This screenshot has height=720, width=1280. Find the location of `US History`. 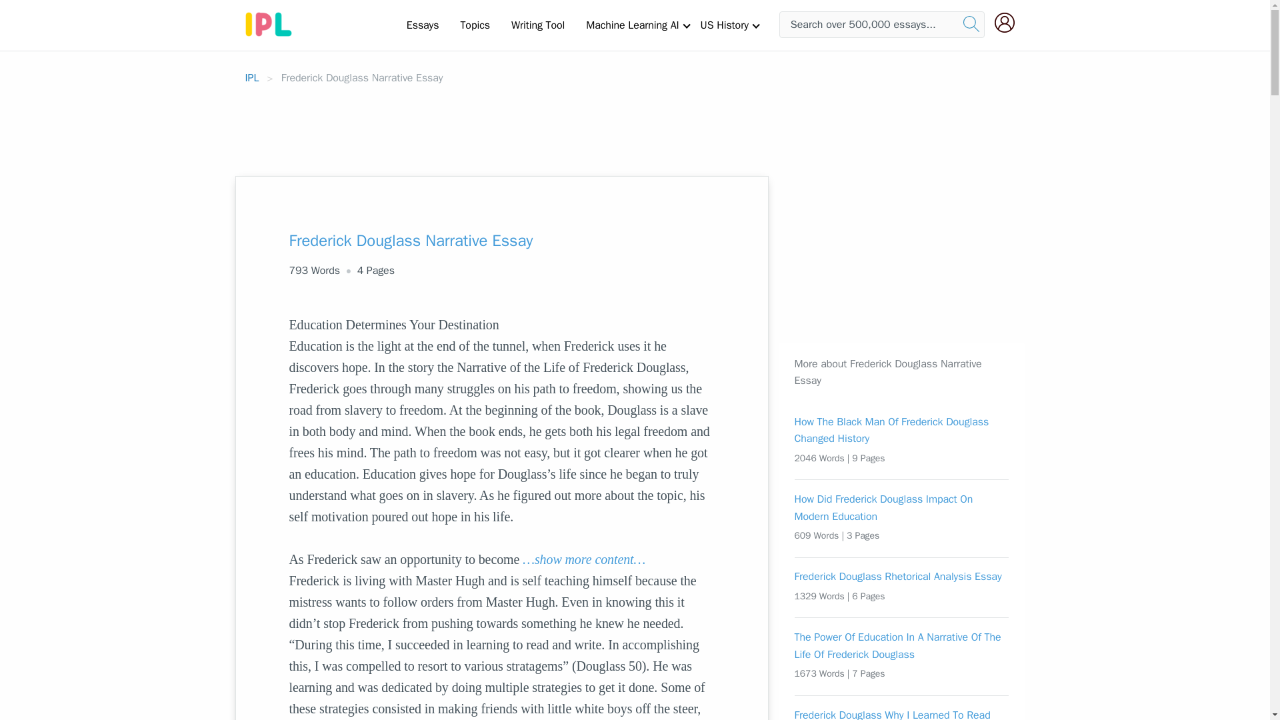

US History is located at coordinates (724, 25).